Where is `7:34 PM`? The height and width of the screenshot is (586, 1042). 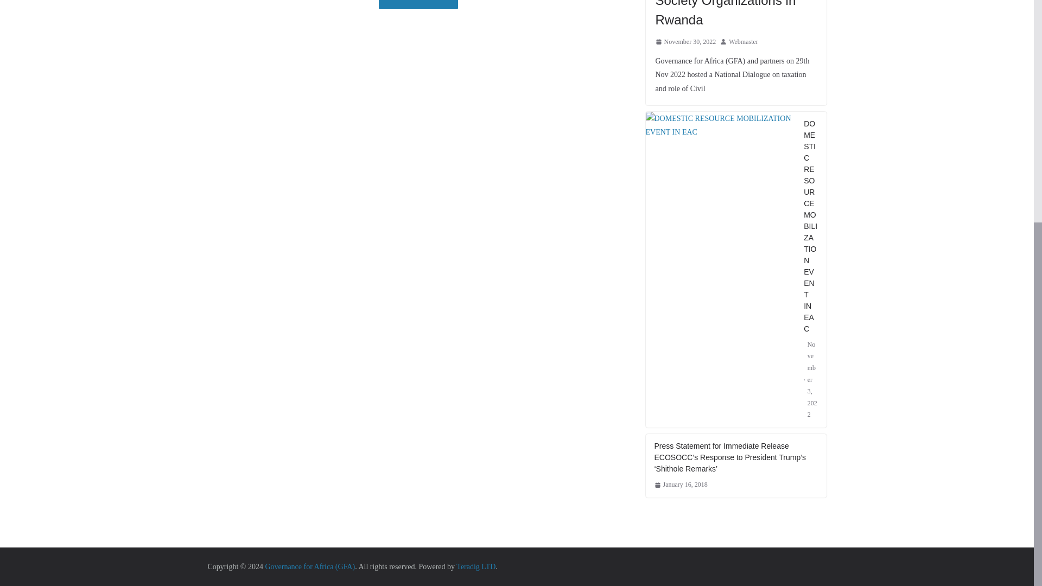 7:34 PM is located at coordinates (686, 42).